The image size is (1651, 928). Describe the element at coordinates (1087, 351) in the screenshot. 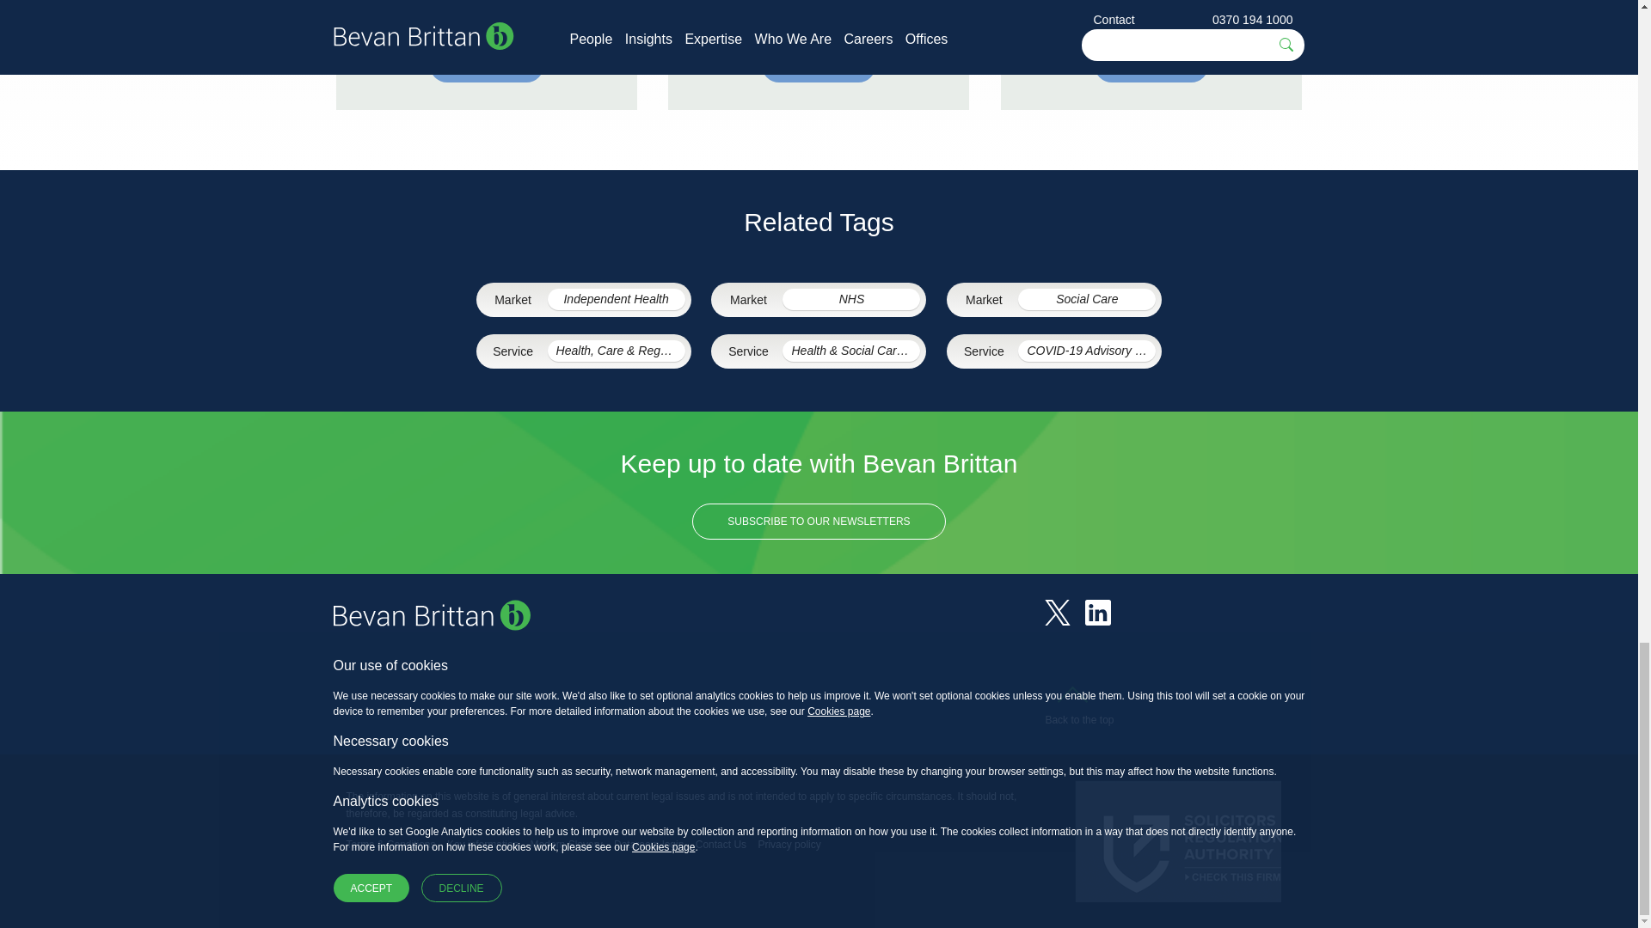

I see `COVID-19 Advisory Service` at that location.